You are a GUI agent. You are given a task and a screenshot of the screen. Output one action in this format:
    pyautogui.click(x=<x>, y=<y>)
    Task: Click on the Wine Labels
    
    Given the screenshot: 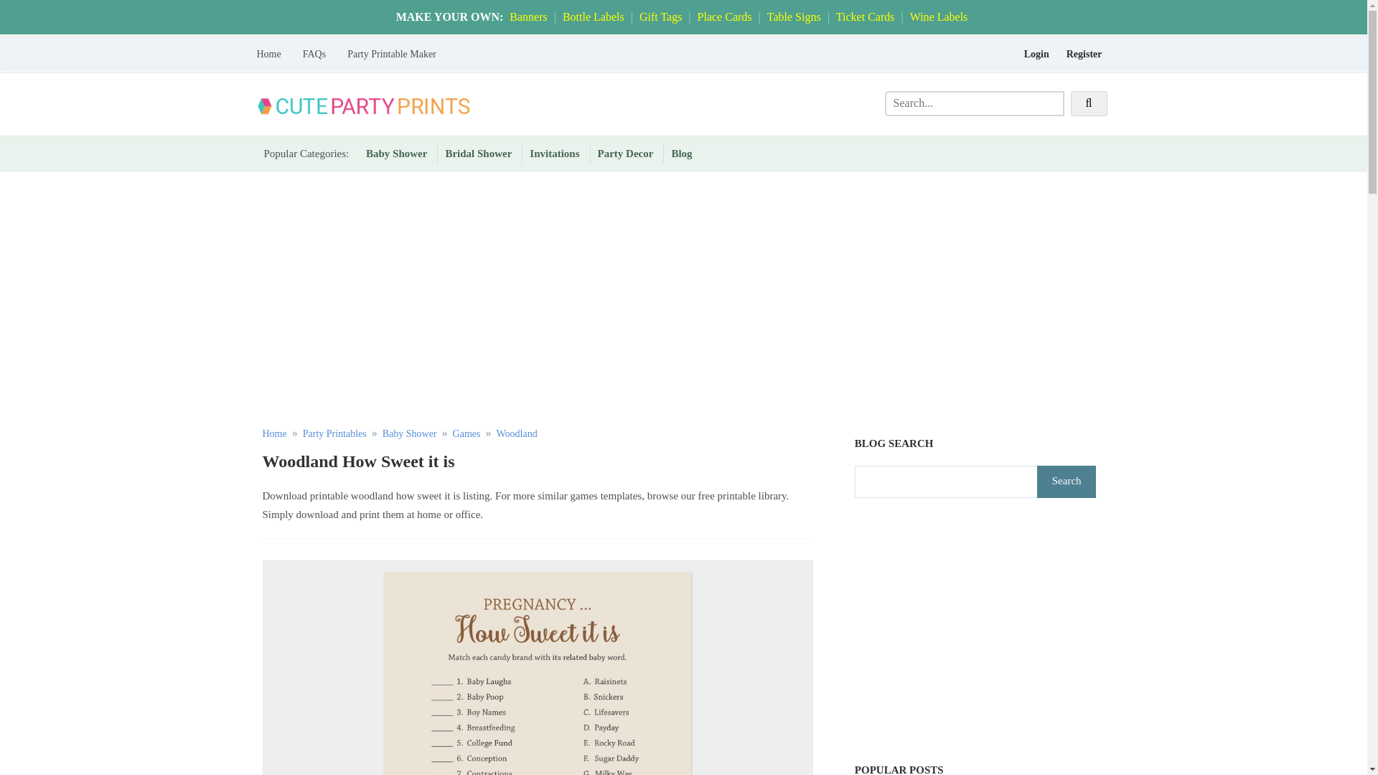 What is the action you would take?
    pyautogui.click(x=939, y=17)
    